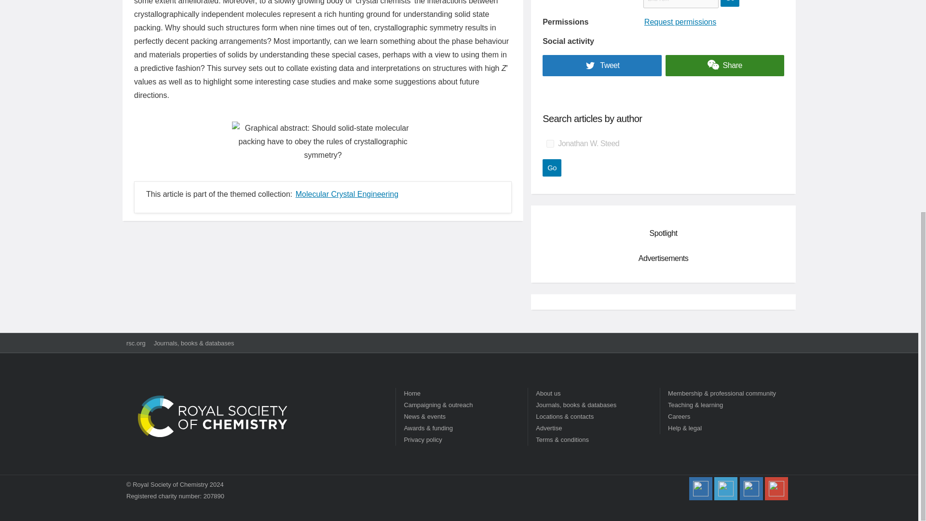 The width and height of the screenshot is (926, 521). I want to click on Tweet, so click(602, 66).